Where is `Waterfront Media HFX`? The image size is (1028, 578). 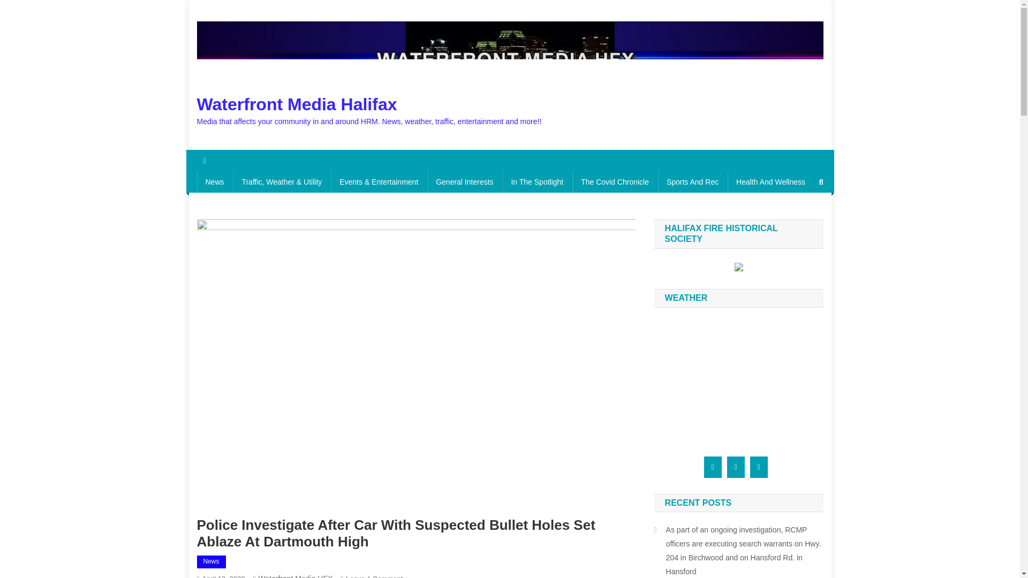 Waterfront Media HFX is located at coordinates (296, 576).